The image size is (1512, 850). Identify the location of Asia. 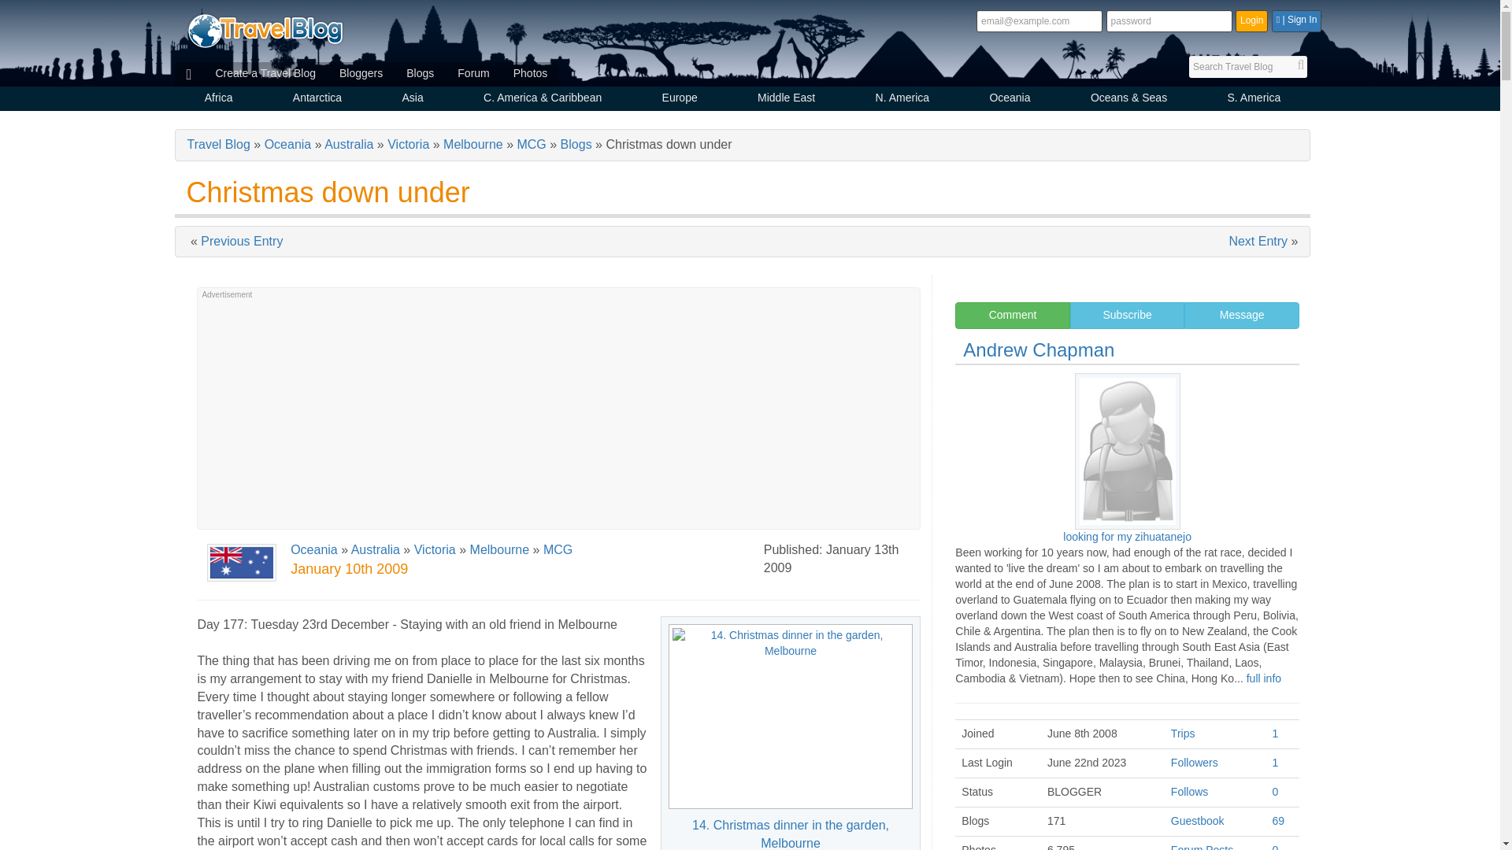
(413, 99).